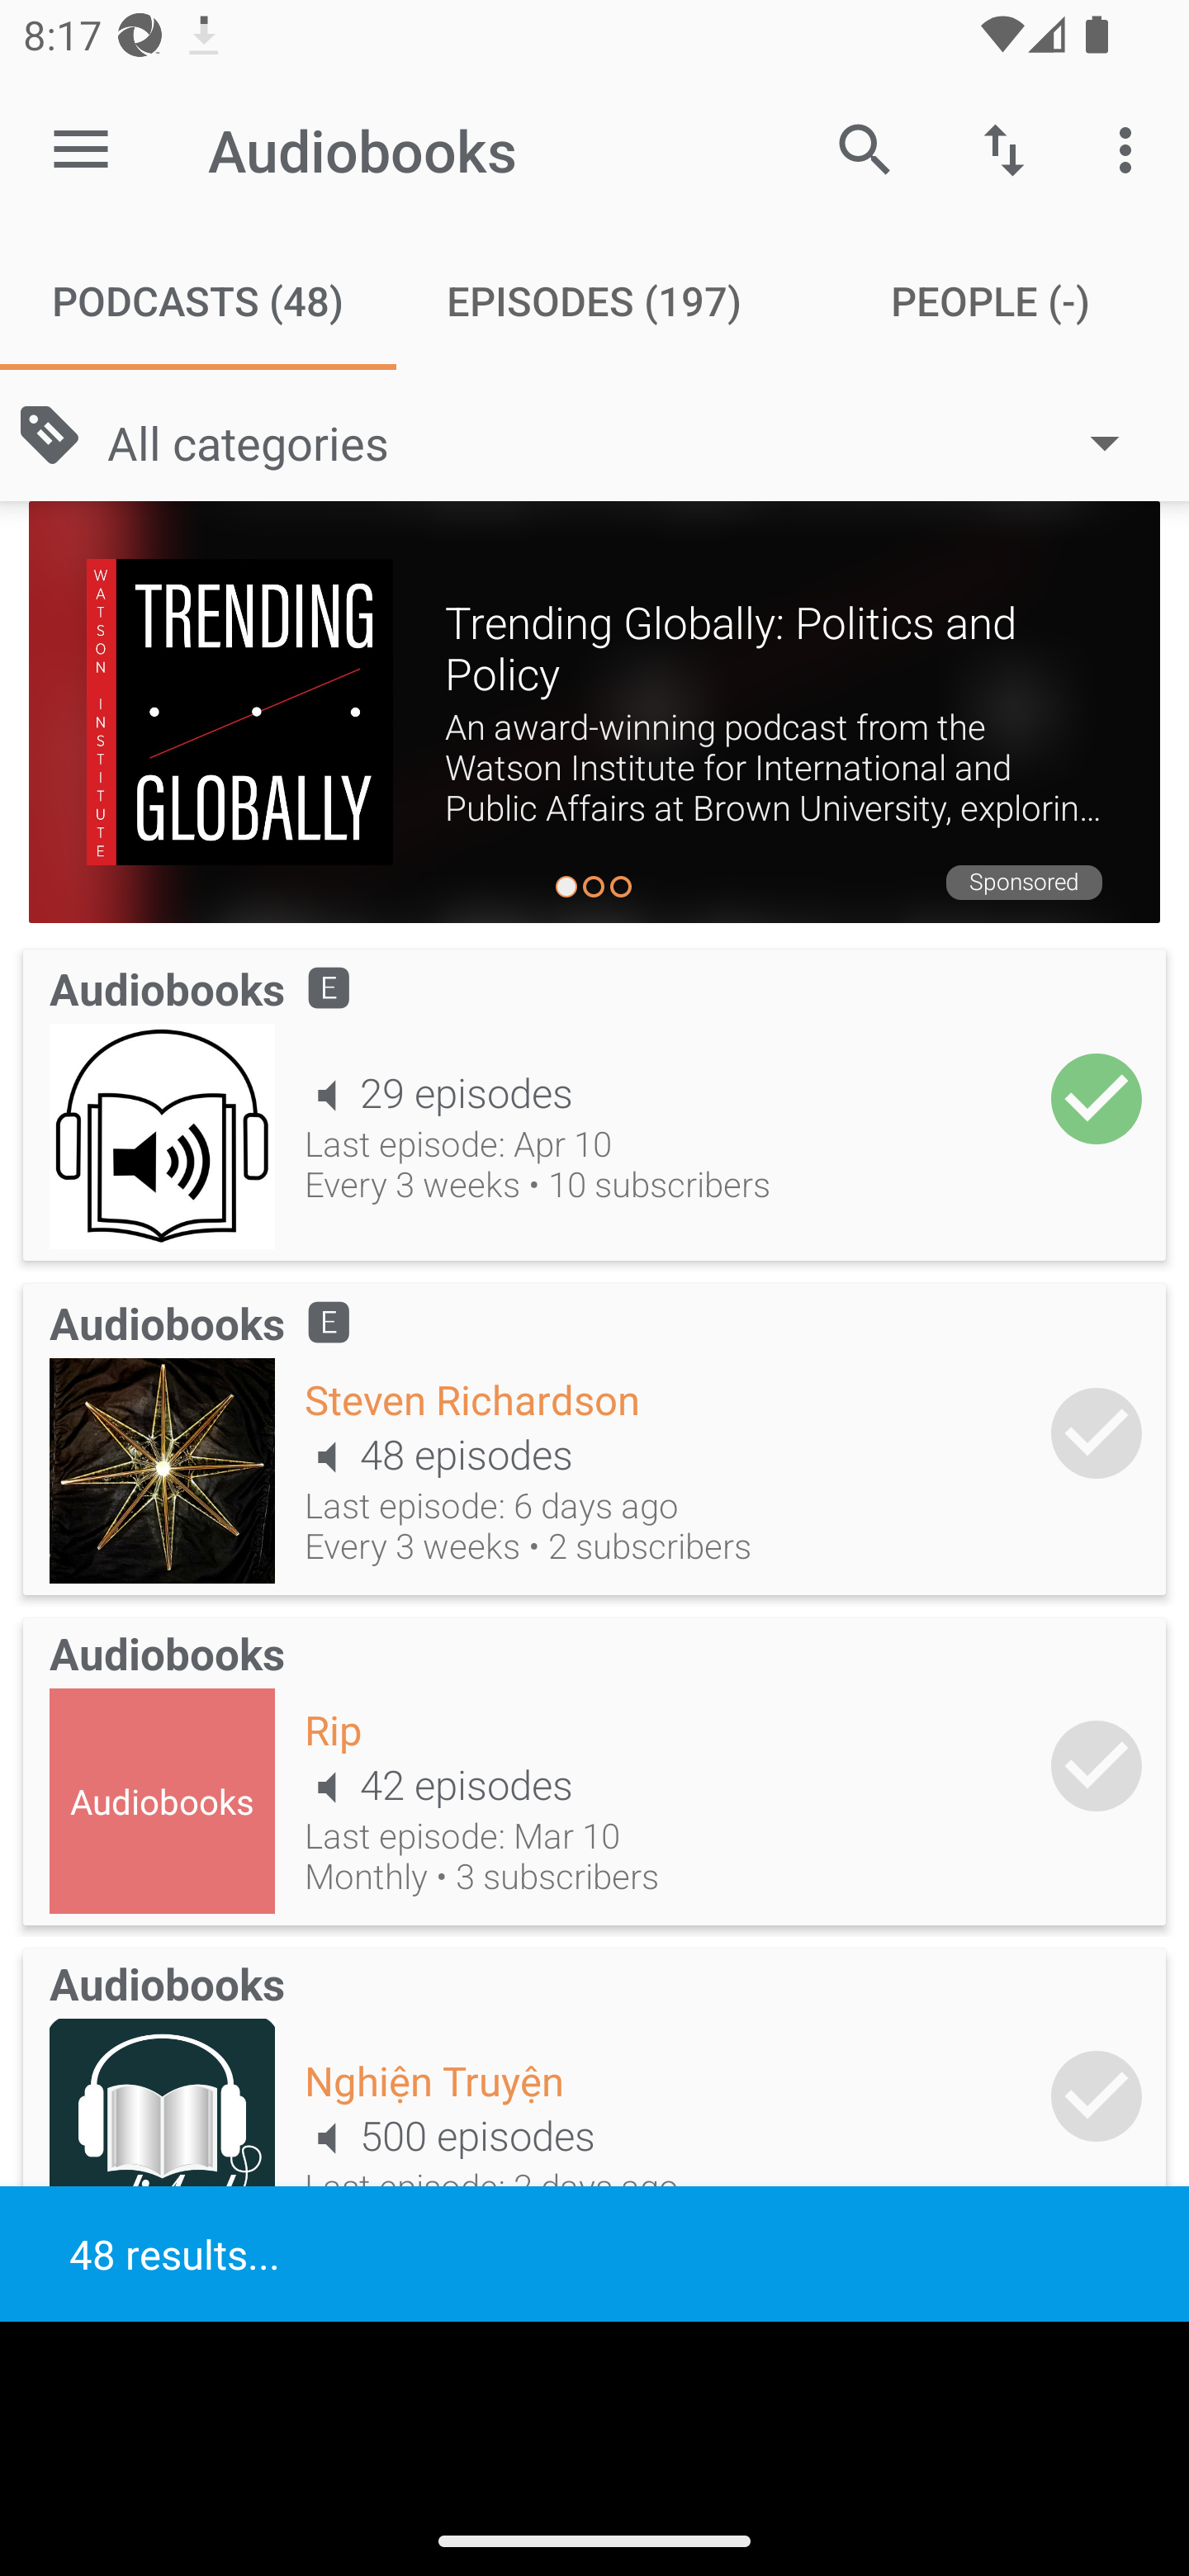  Describe the element at coordinates (1097, 1432) in the screenshot. I see `Add` at that location.